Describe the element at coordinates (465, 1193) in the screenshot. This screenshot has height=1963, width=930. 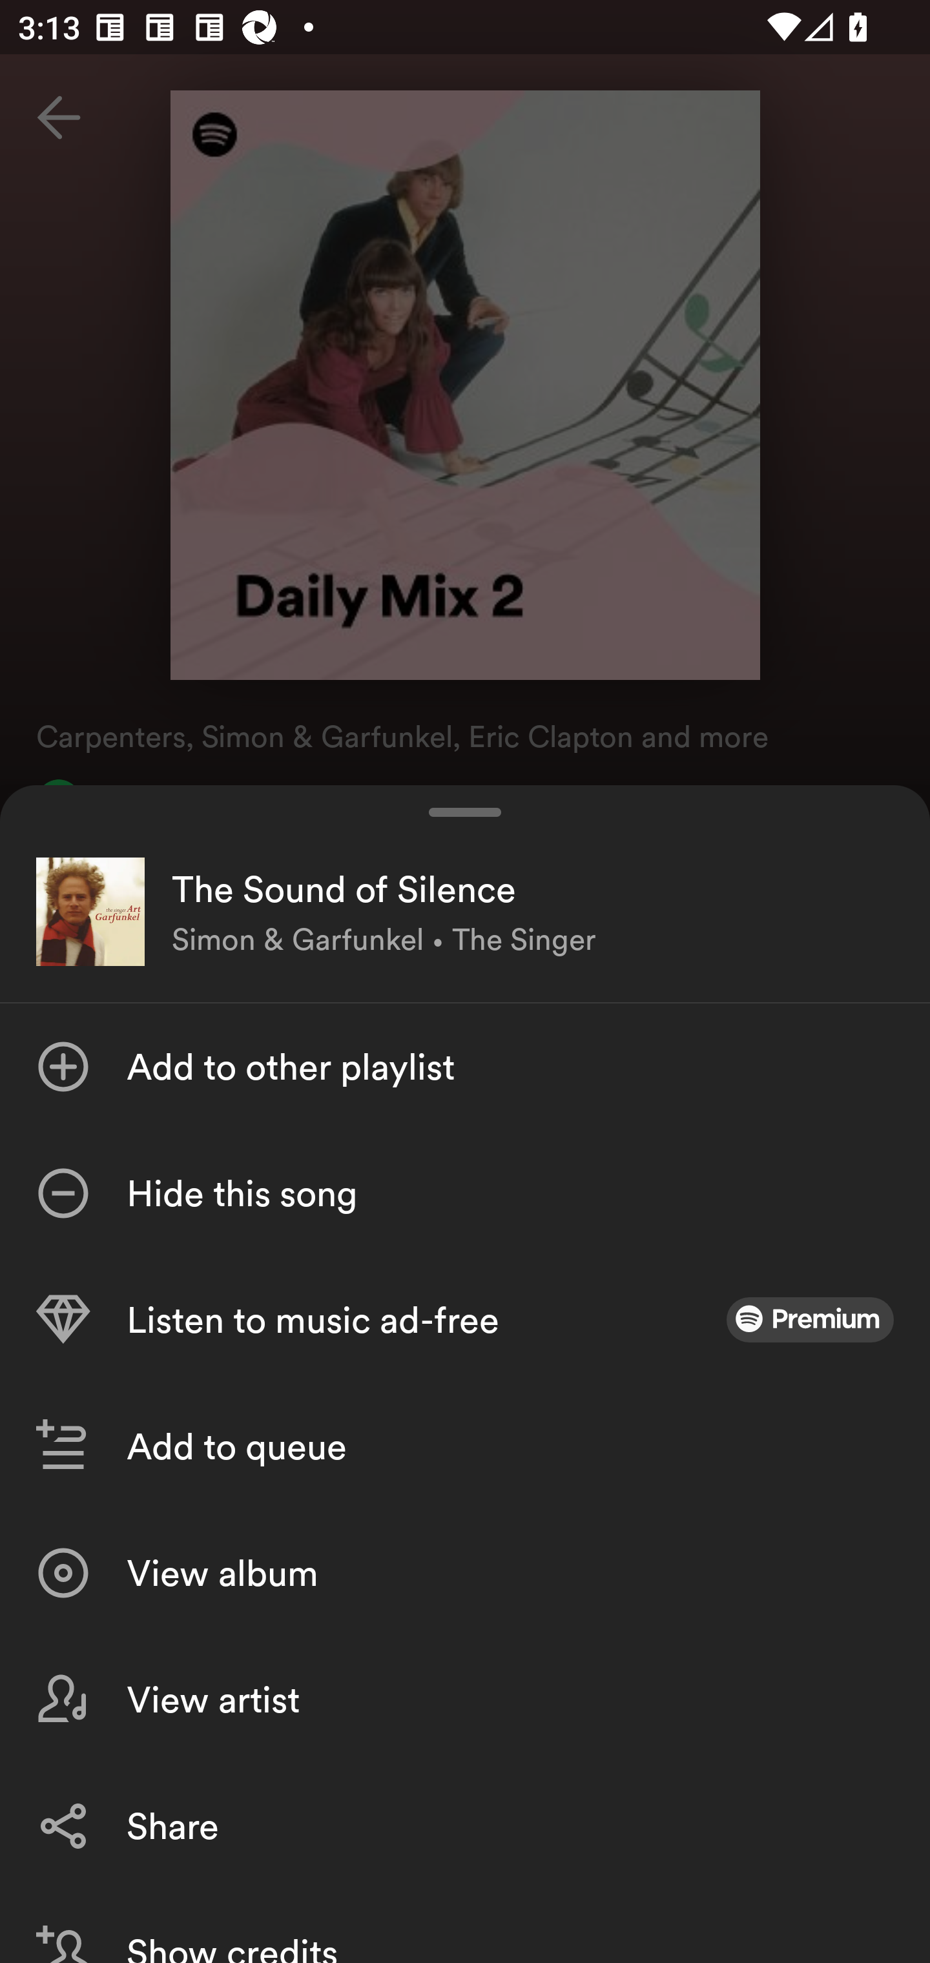
I see `Hide this song` at that location.